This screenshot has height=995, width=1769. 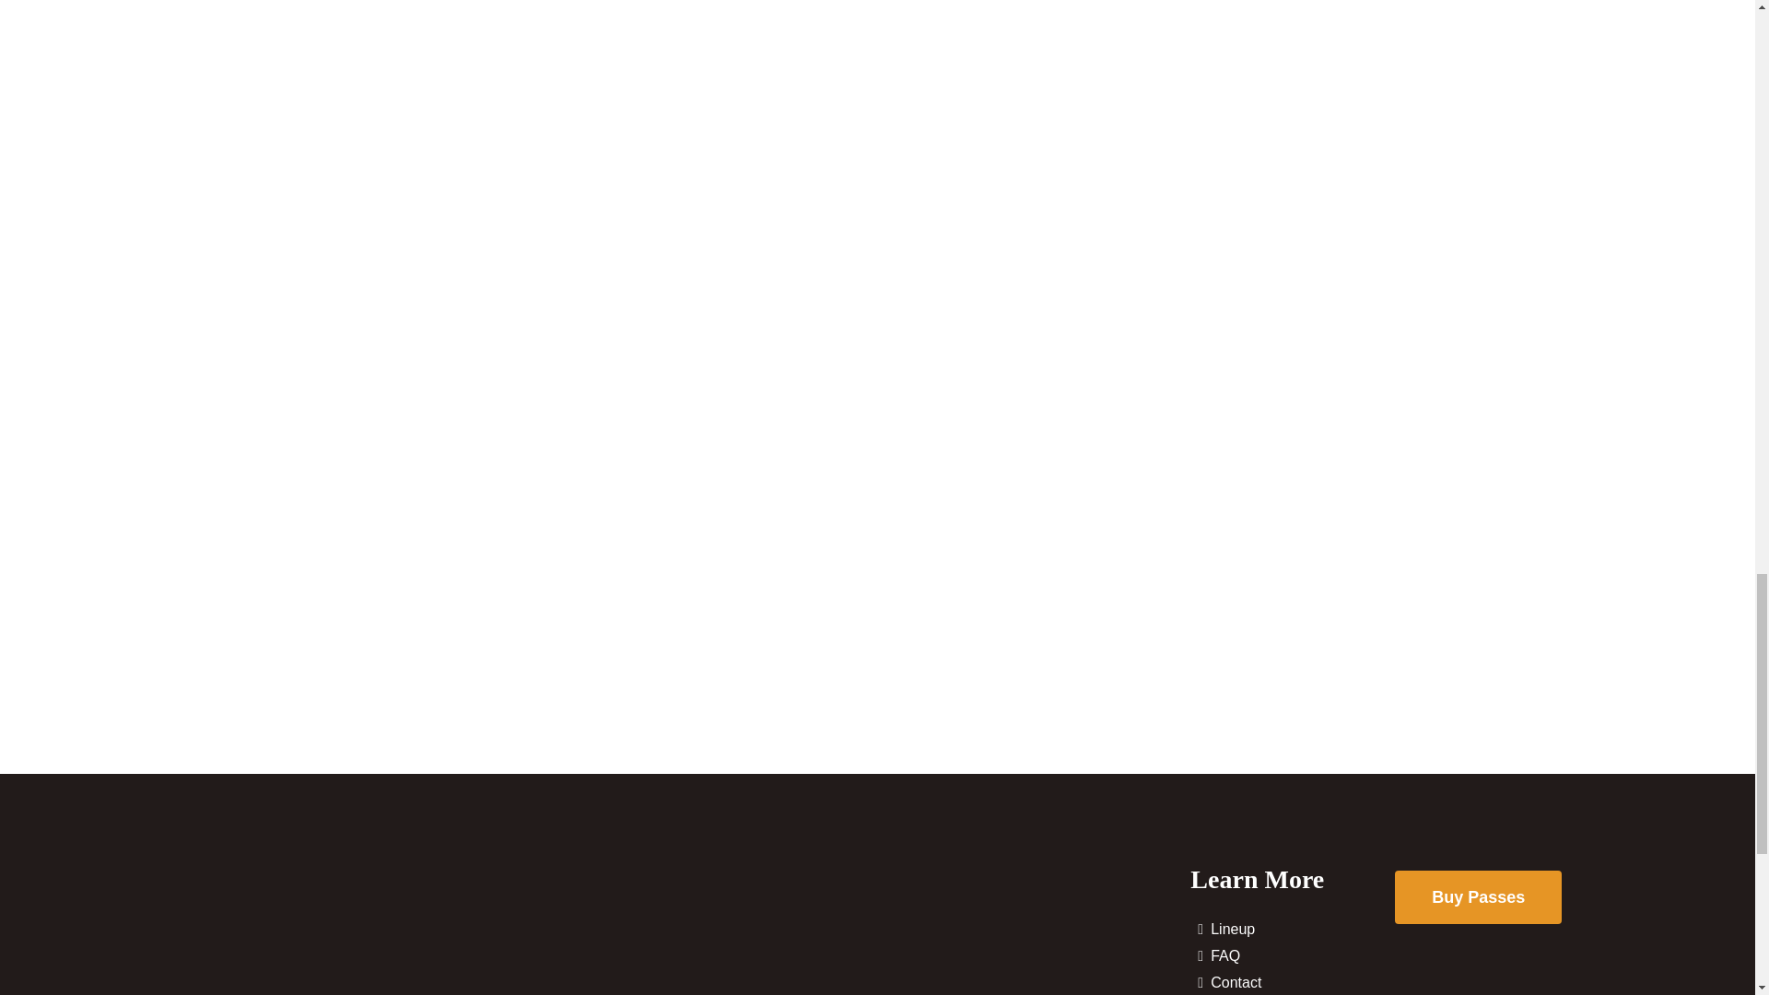 What do you see at coordinates (1293, 929) in the screenshot?
I see `Lineup` at bounding box center [1293, 929].